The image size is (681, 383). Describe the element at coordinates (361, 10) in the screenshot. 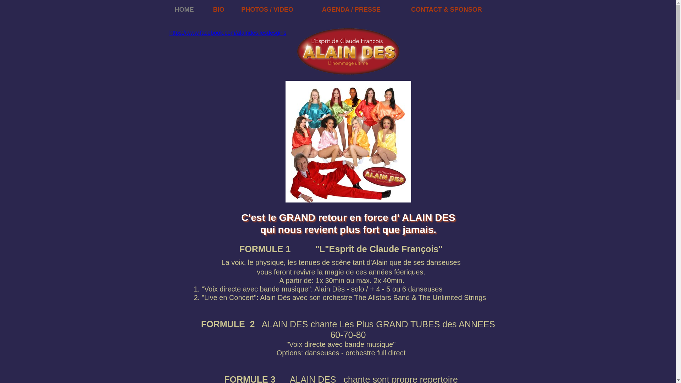

I see `AGENDA / PRESSE` at that location.